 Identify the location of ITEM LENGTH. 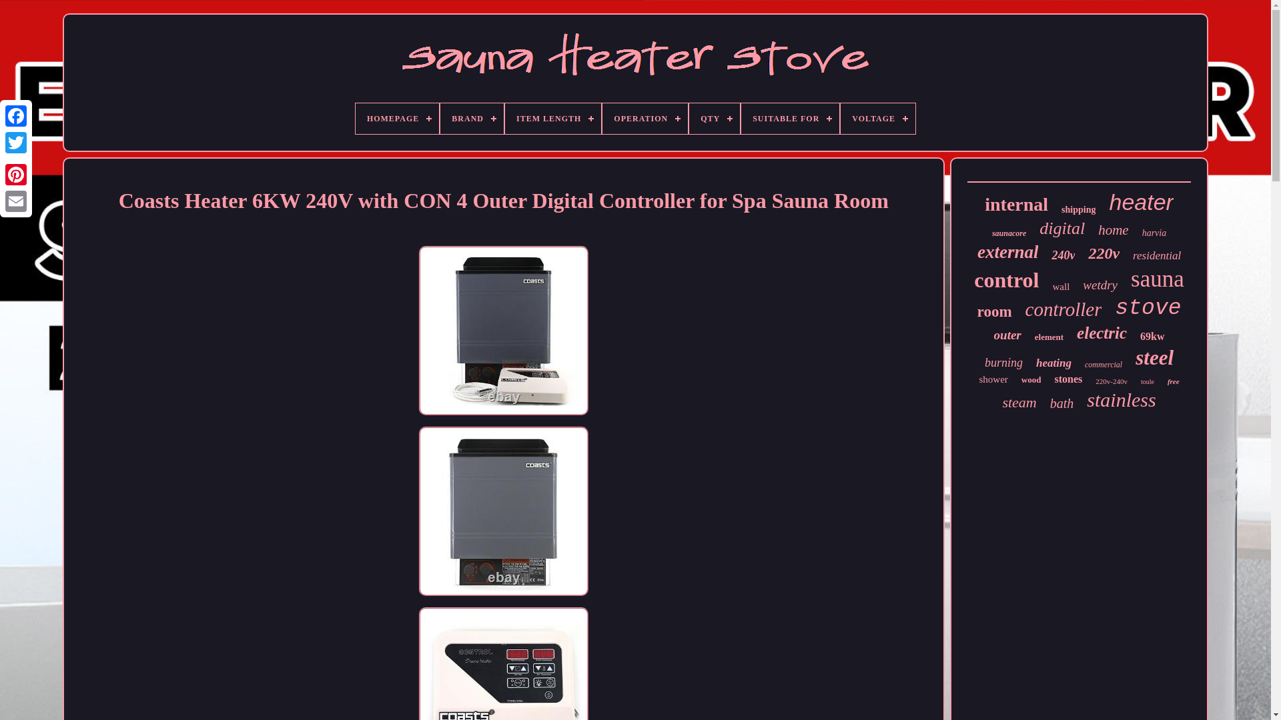
(552, 119).